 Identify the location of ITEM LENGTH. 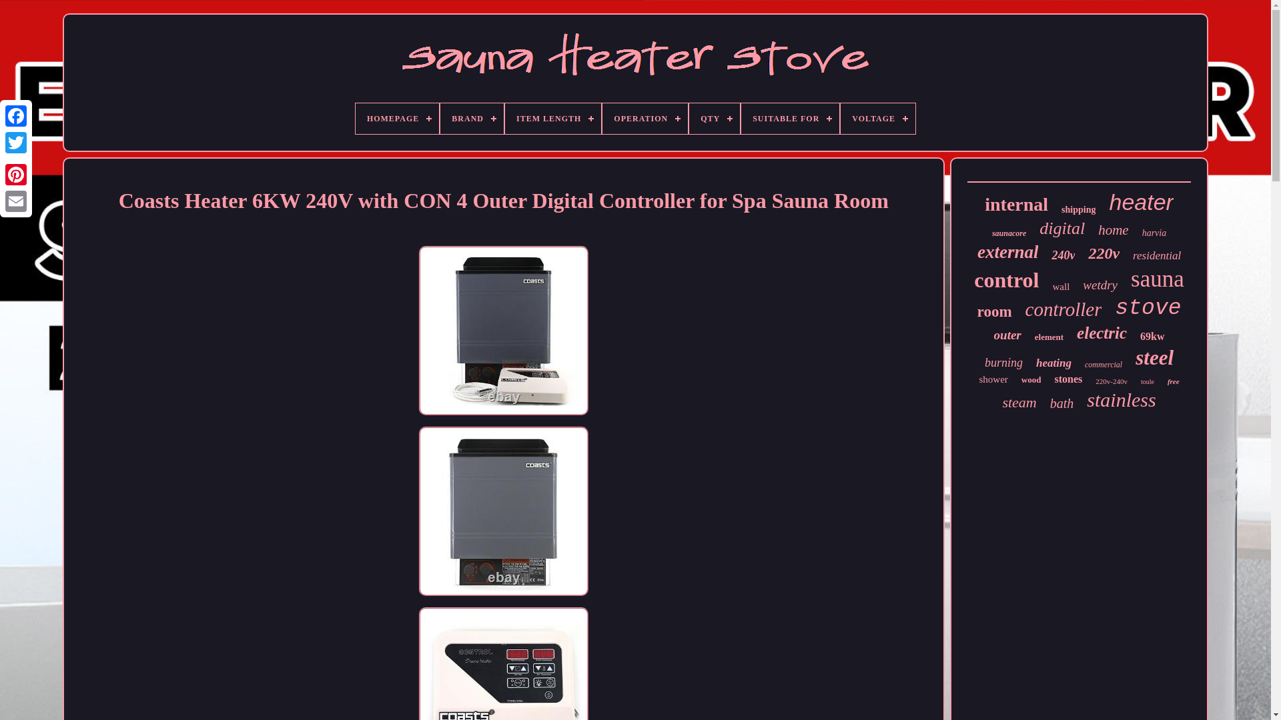
(552, 119).